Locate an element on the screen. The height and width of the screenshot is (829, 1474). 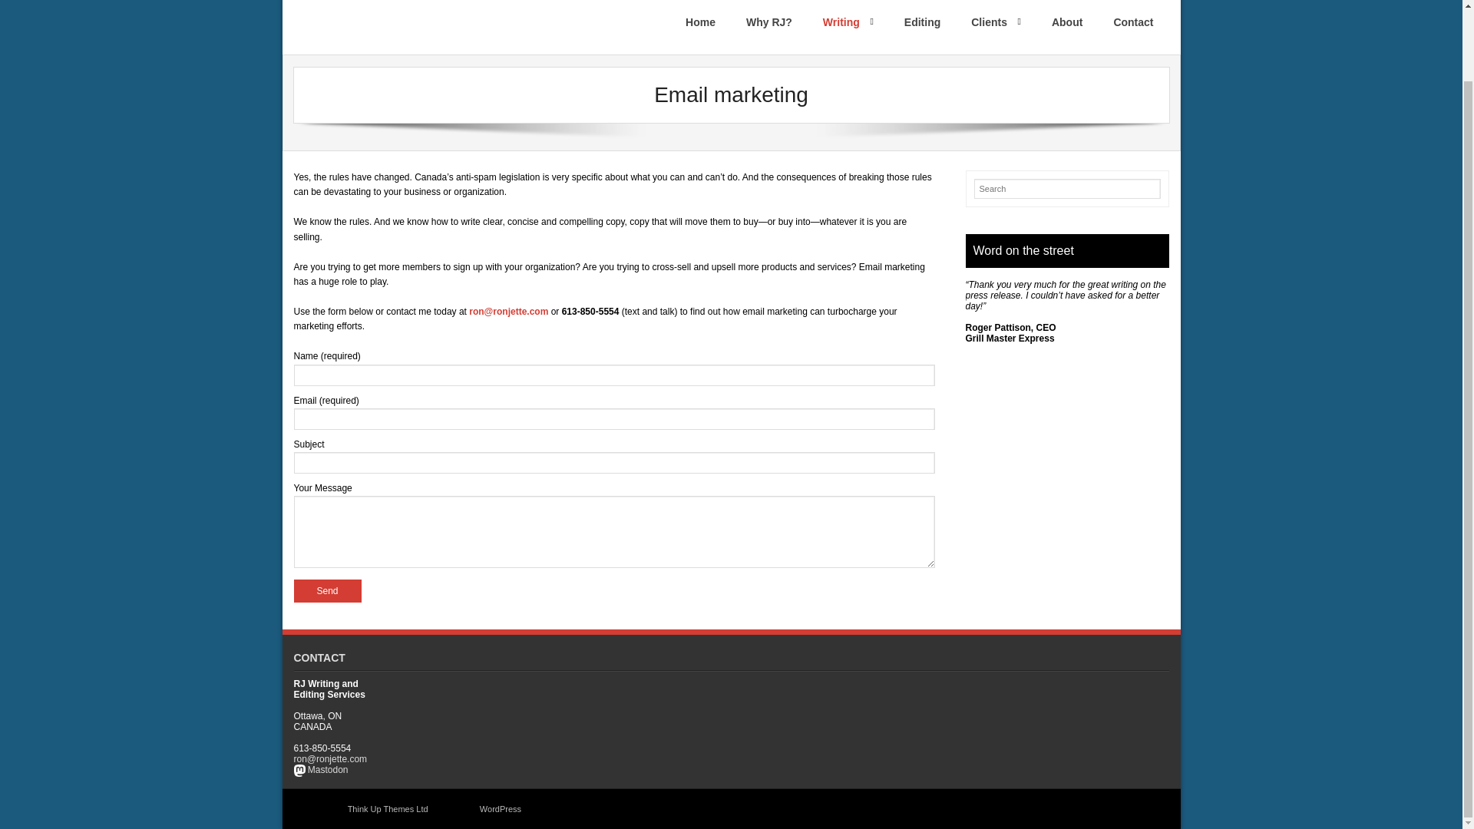
Editing is located at coordinates (921, 28).